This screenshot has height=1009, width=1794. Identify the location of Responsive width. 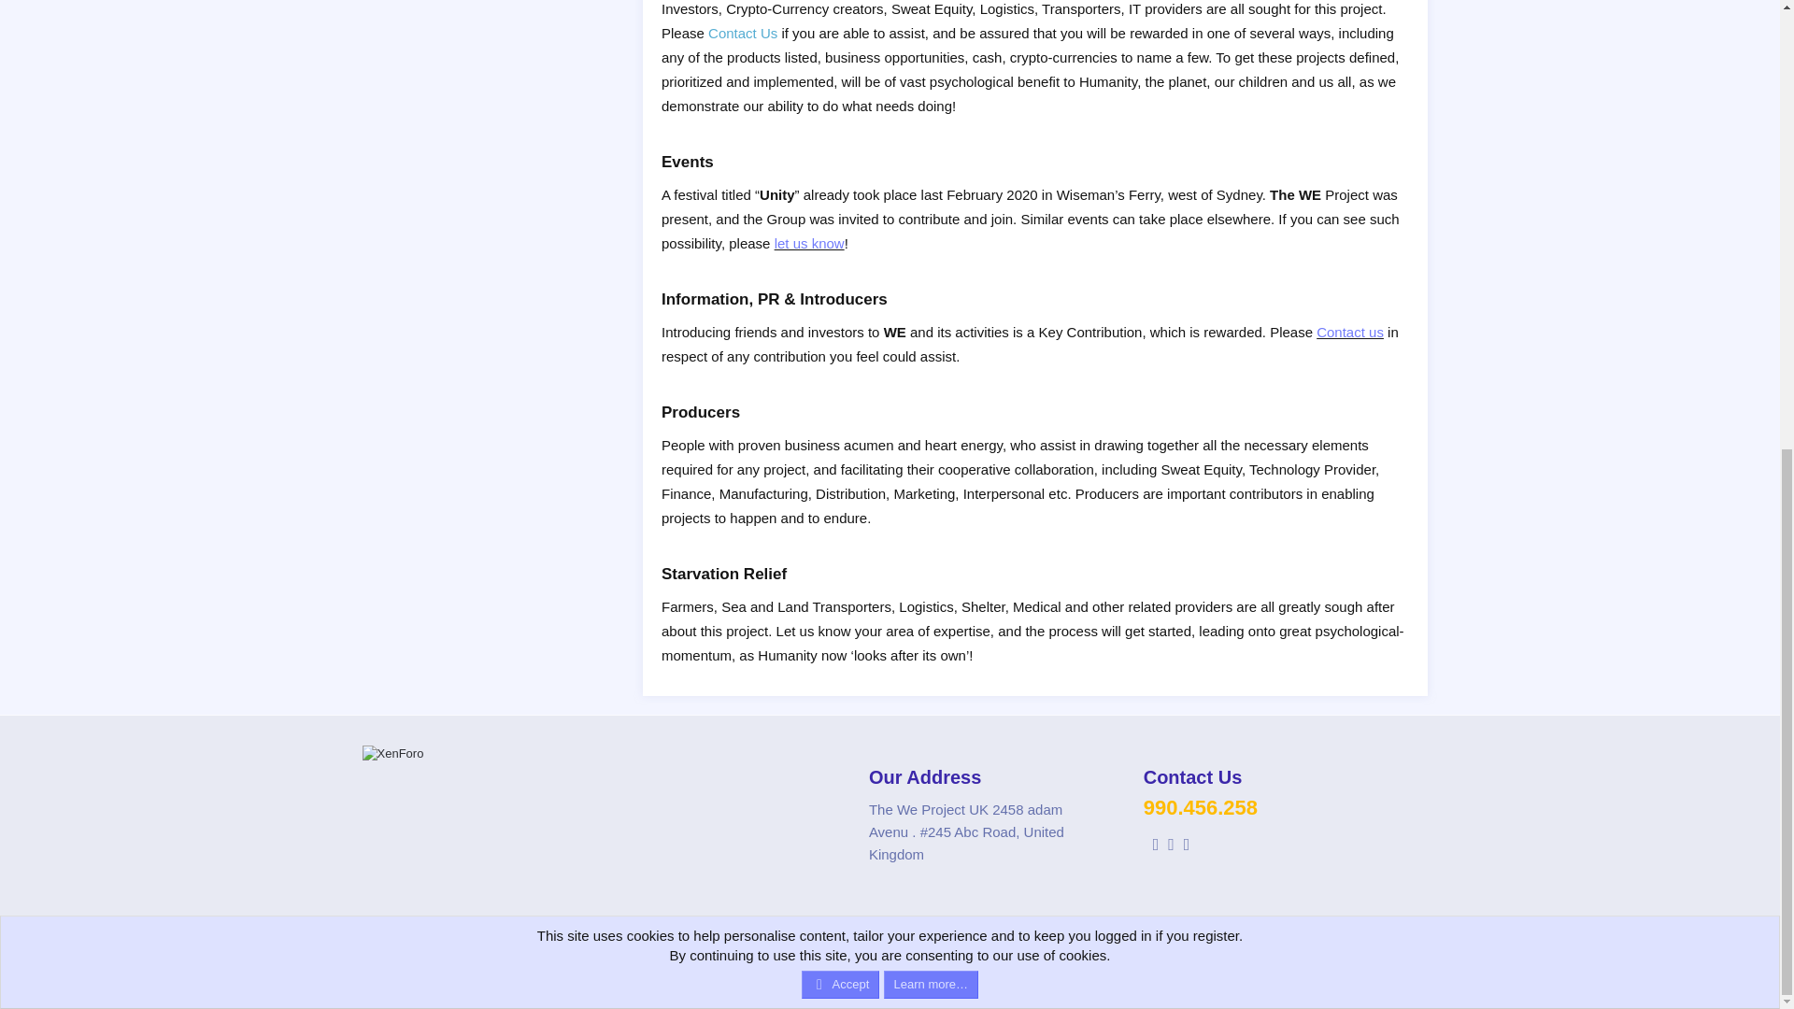
(776, 992).